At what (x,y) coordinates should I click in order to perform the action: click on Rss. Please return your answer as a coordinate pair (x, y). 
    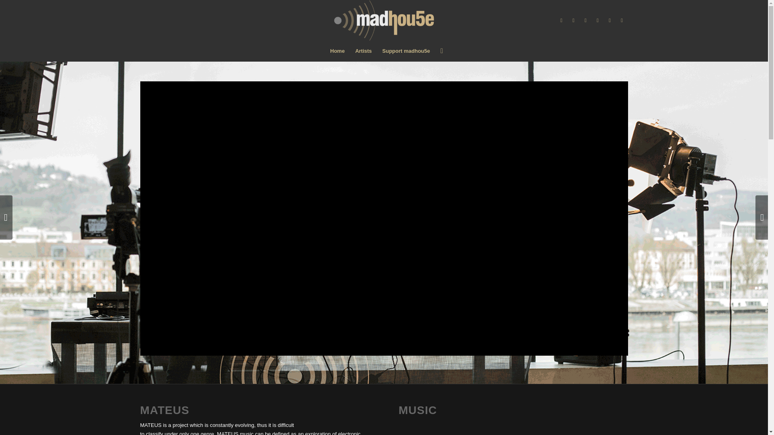
    Looking at the image, I should click on (622, 20).